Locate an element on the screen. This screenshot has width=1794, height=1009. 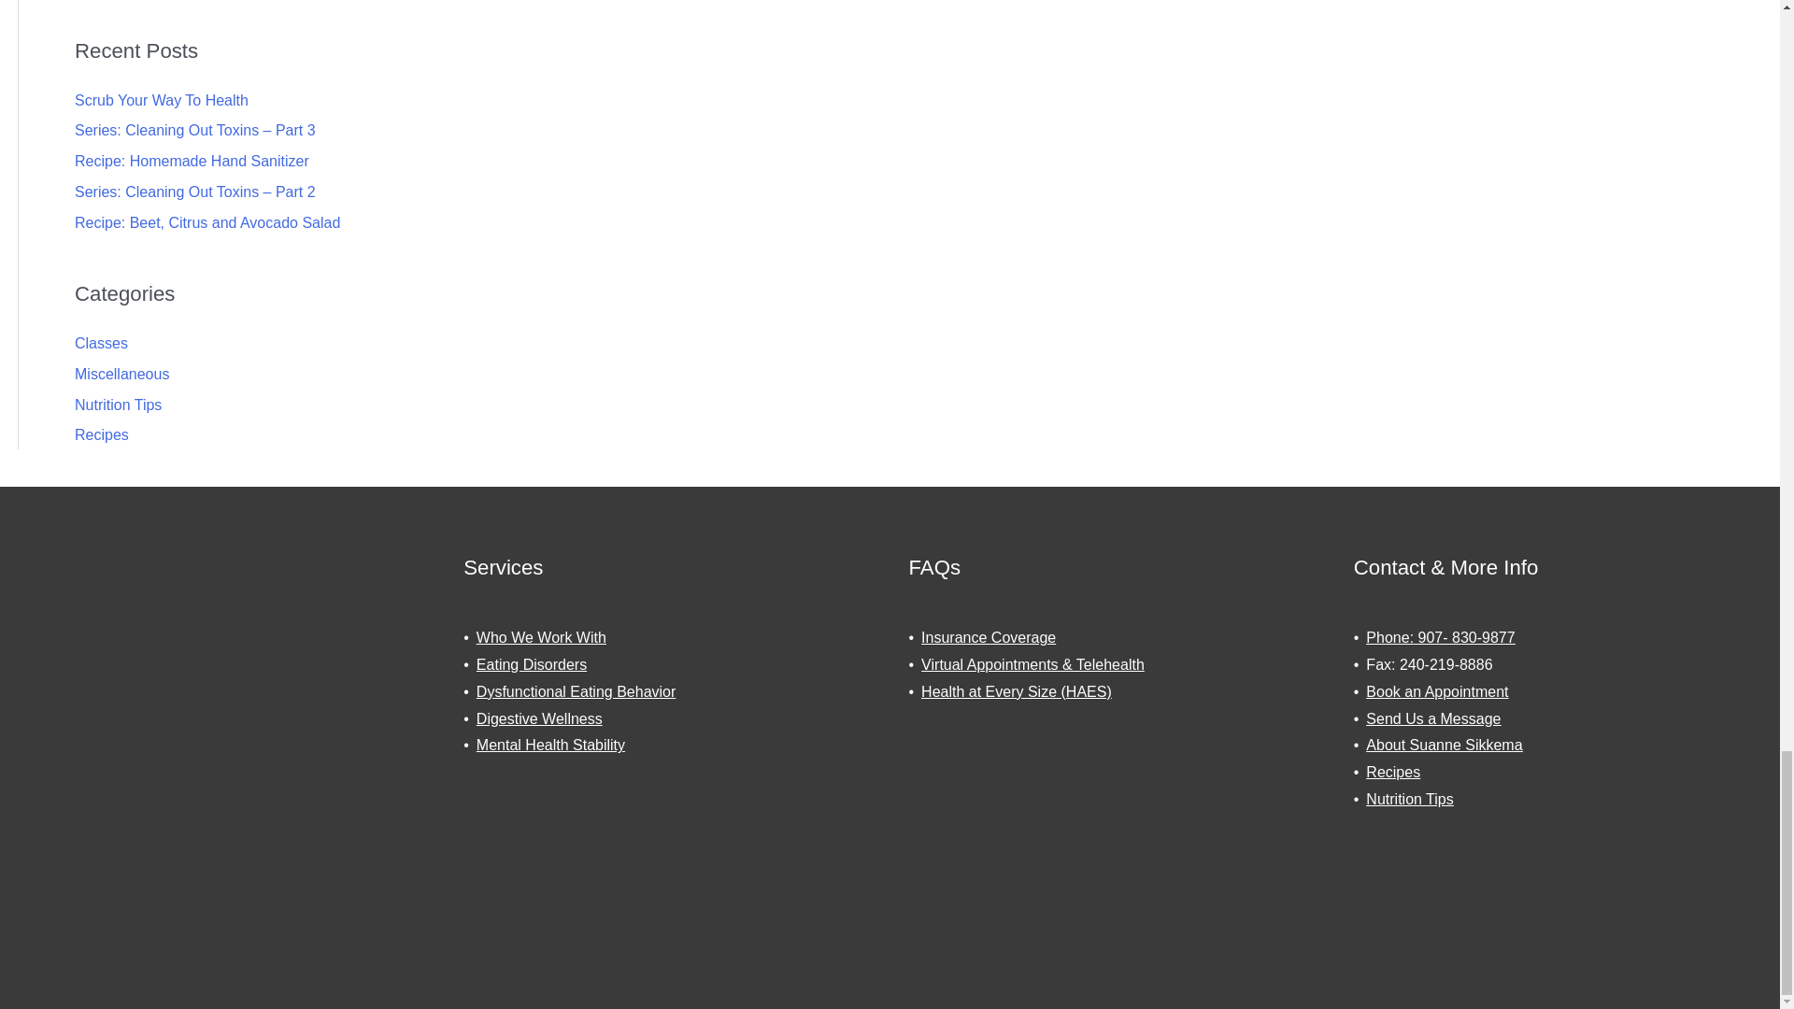
Search is located at coordinates (1731, 2).